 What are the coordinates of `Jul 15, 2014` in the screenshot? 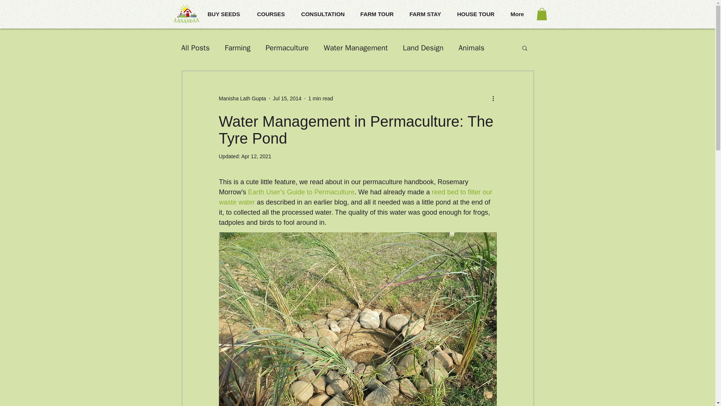 It's located at (287, 98).